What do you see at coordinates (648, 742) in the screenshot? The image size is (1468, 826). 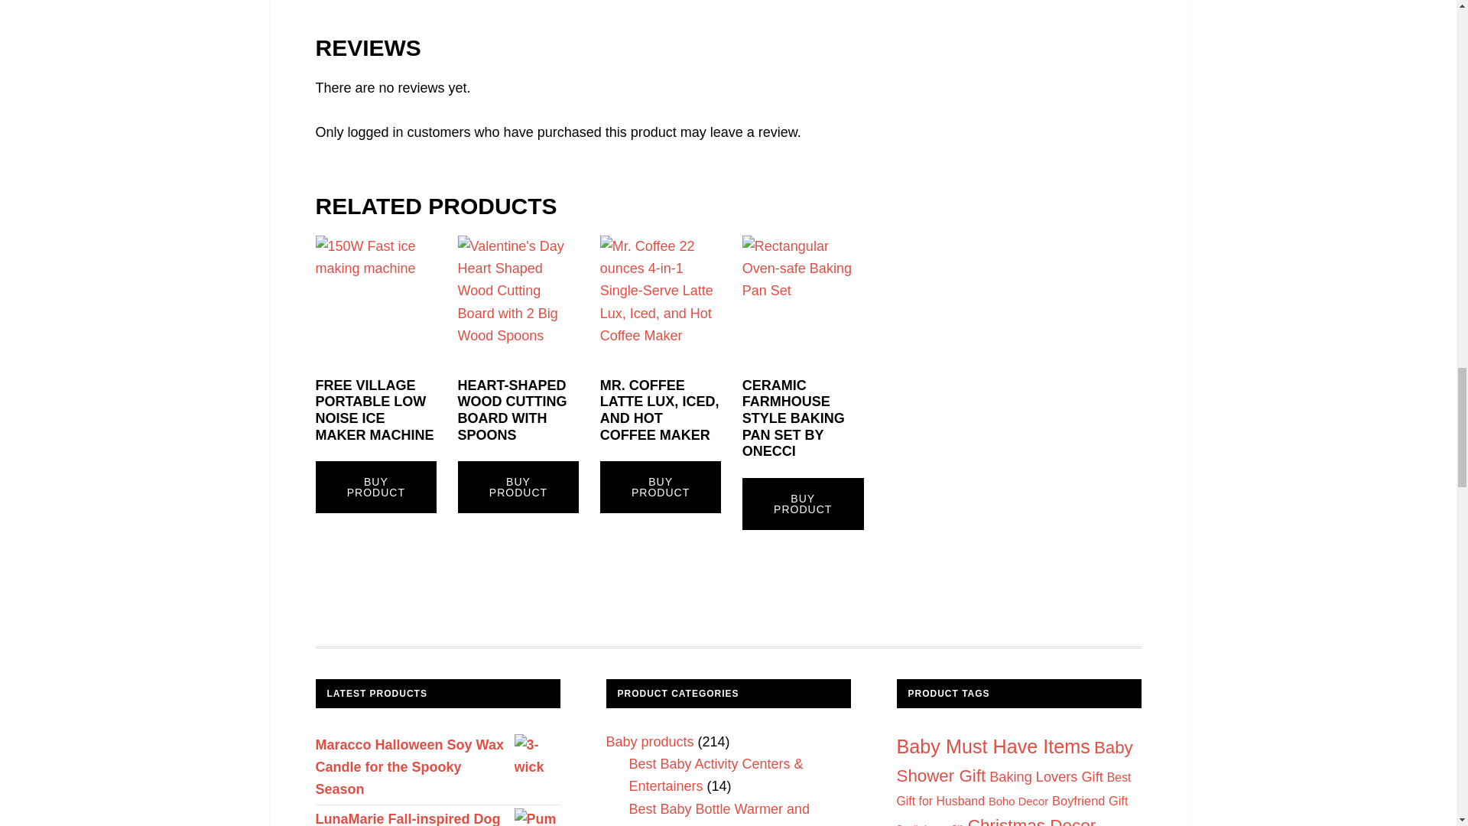 I see `Baby products` at bounding box center [648, 742].